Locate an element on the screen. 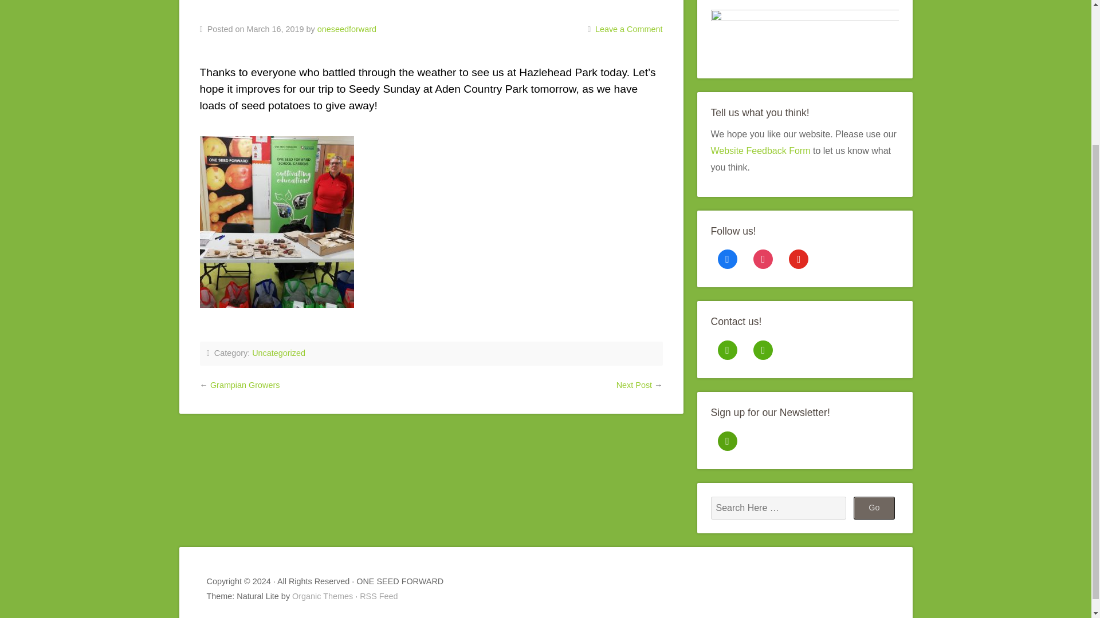  Go is located at coordinates (874, 508).